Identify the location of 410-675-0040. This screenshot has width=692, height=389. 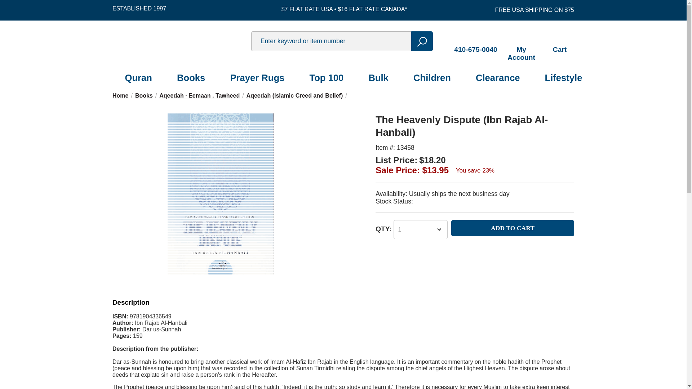
(476, 42).